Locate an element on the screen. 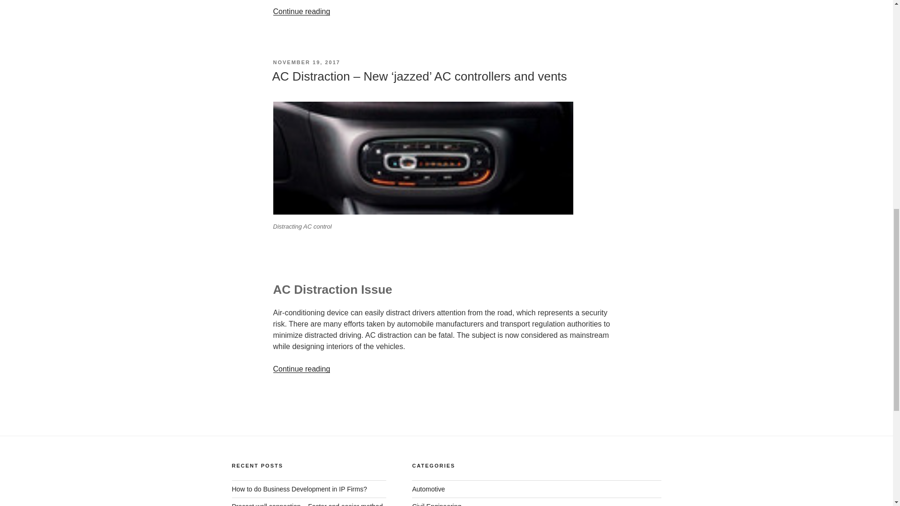  NOVEMBER 19, 2017 is located at coordinates (306, 62).